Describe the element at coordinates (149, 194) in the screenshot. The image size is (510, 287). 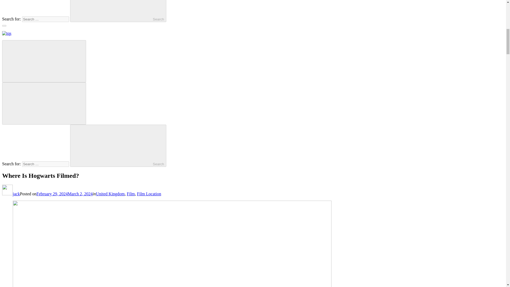
I see `Film Location` at that location.